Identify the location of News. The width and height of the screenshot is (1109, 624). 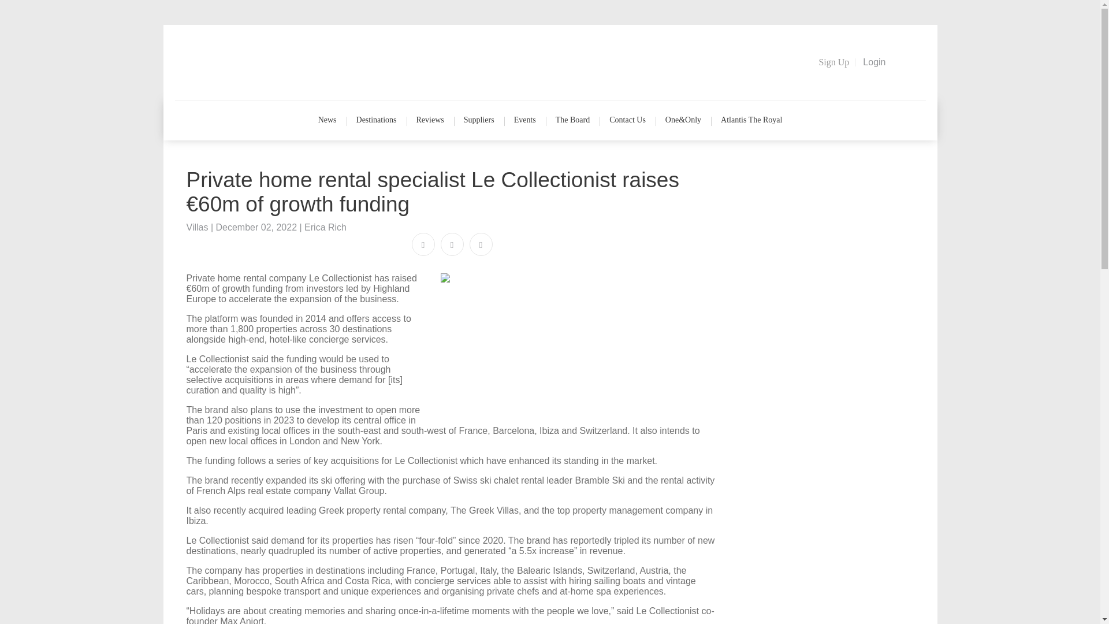
(327, 120).